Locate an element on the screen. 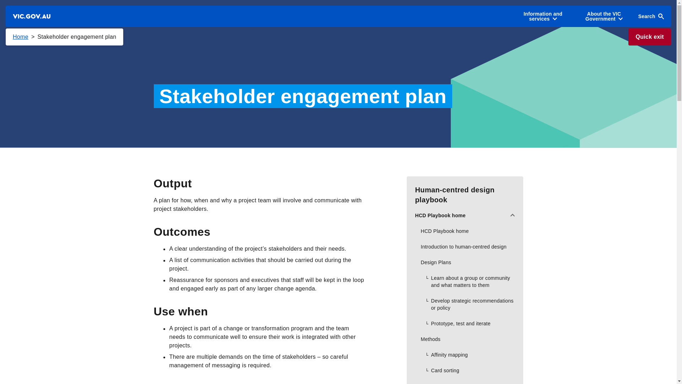 The height and width of the screenshot is (384, 682). Prototype, test and iterate is located at coordinates (465, 324).